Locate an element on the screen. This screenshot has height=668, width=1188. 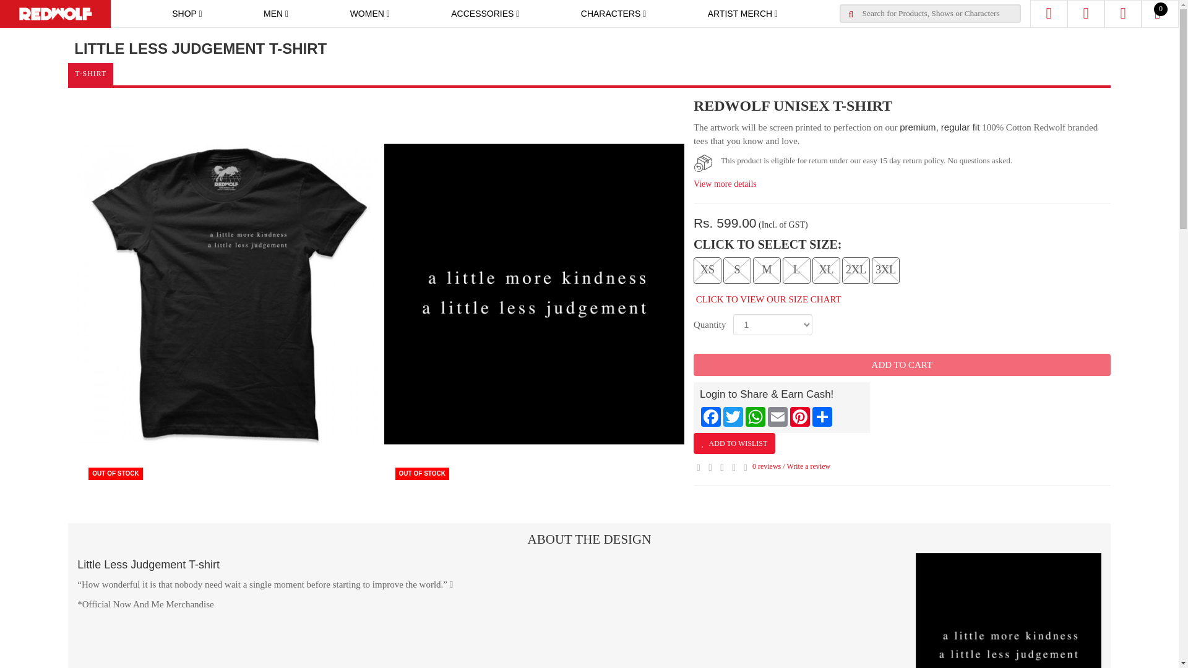
464914 is located at coordinates (770, 268).